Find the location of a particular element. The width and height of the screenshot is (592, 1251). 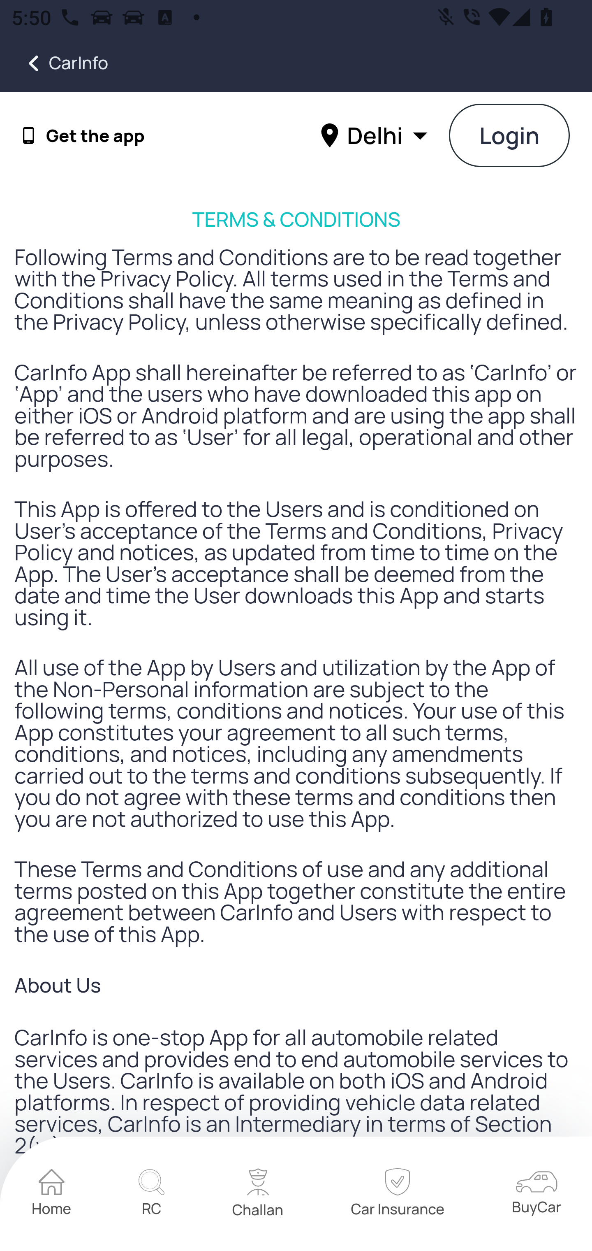

CarInfo is located at coordinates (54, 63).